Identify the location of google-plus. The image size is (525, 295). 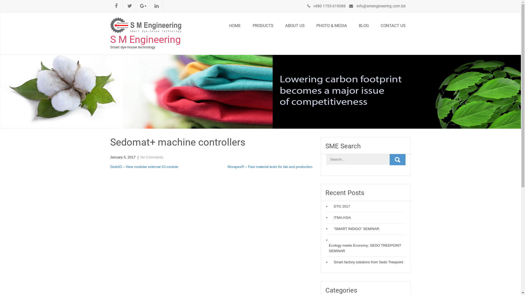
(143, 6).